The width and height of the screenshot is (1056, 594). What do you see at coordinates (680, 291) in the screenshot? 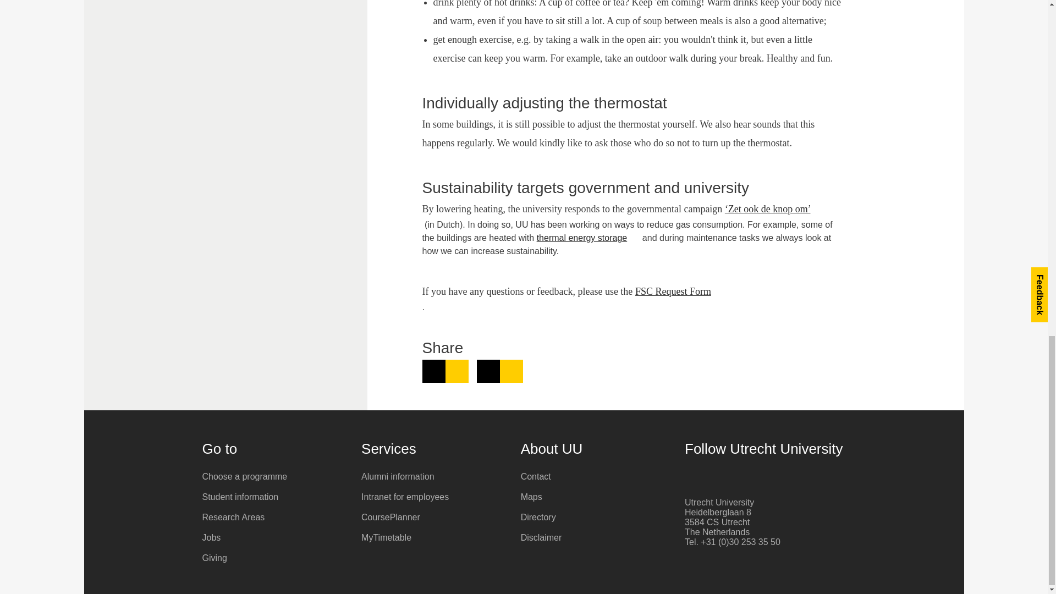
I see `CoursePlanner` at bounding box center [680, 291].